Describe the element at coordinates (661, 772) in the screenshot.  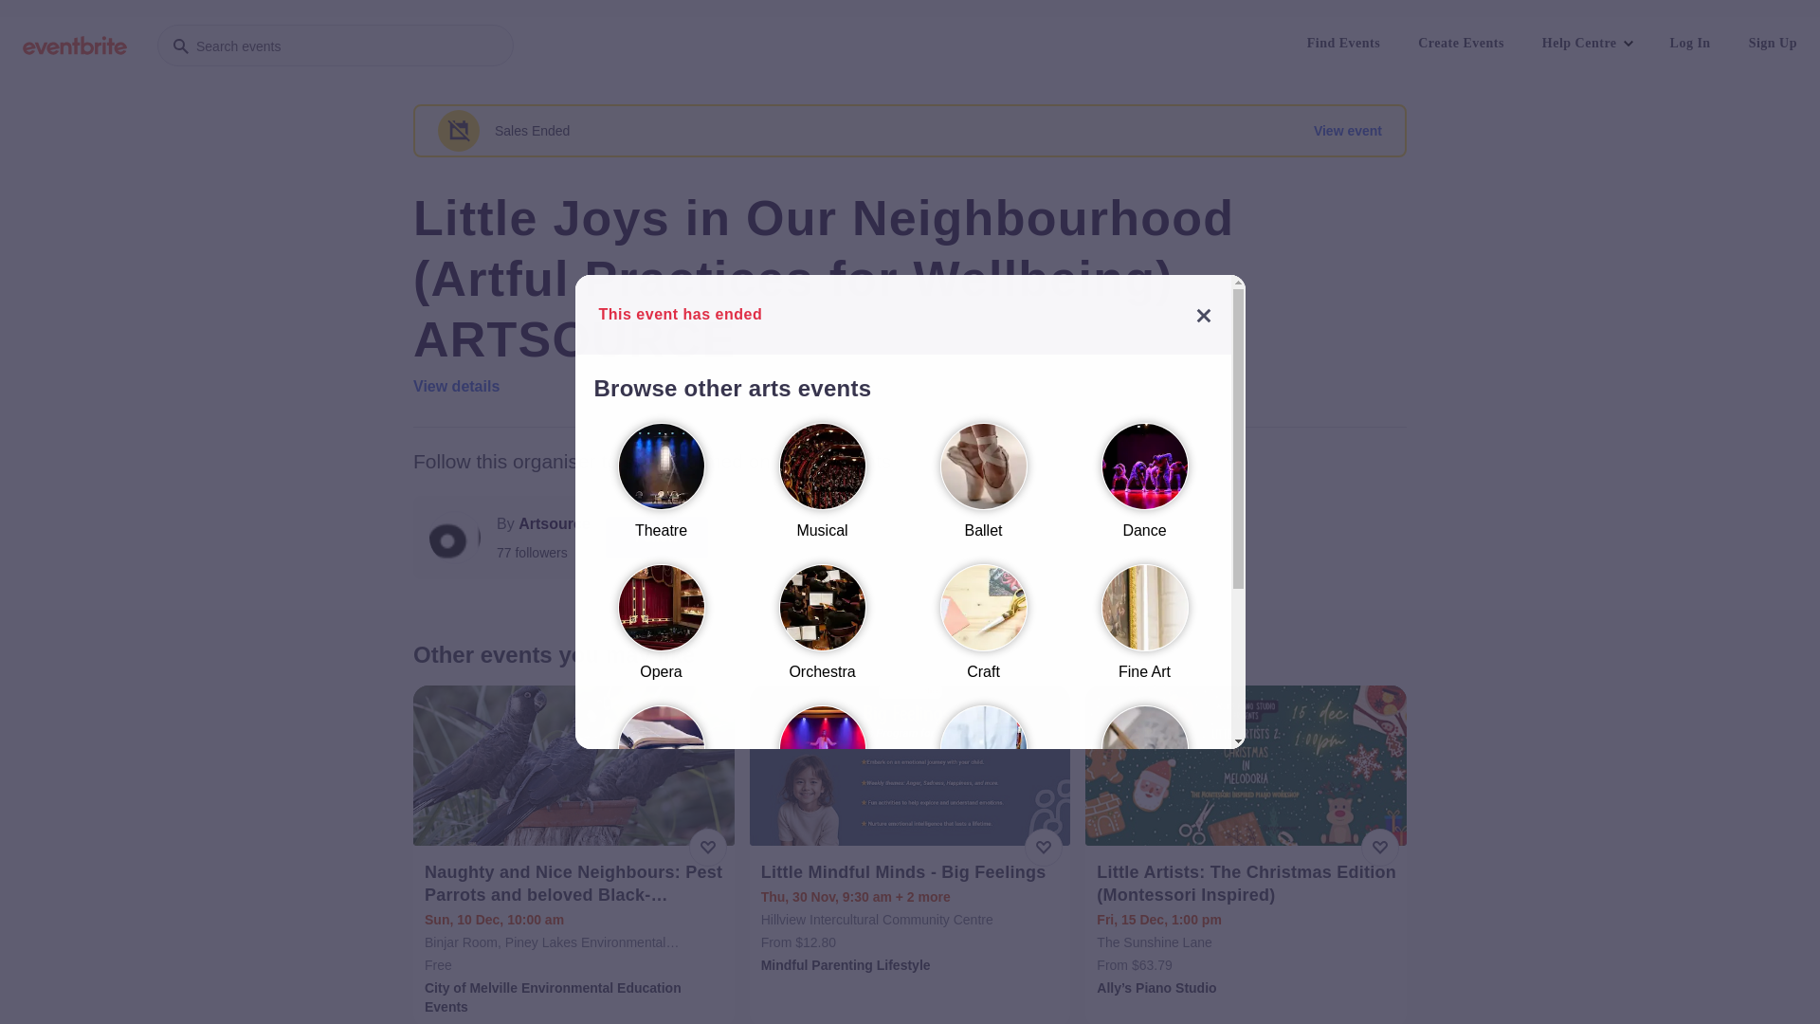
I see `Literary Arts` at that location.